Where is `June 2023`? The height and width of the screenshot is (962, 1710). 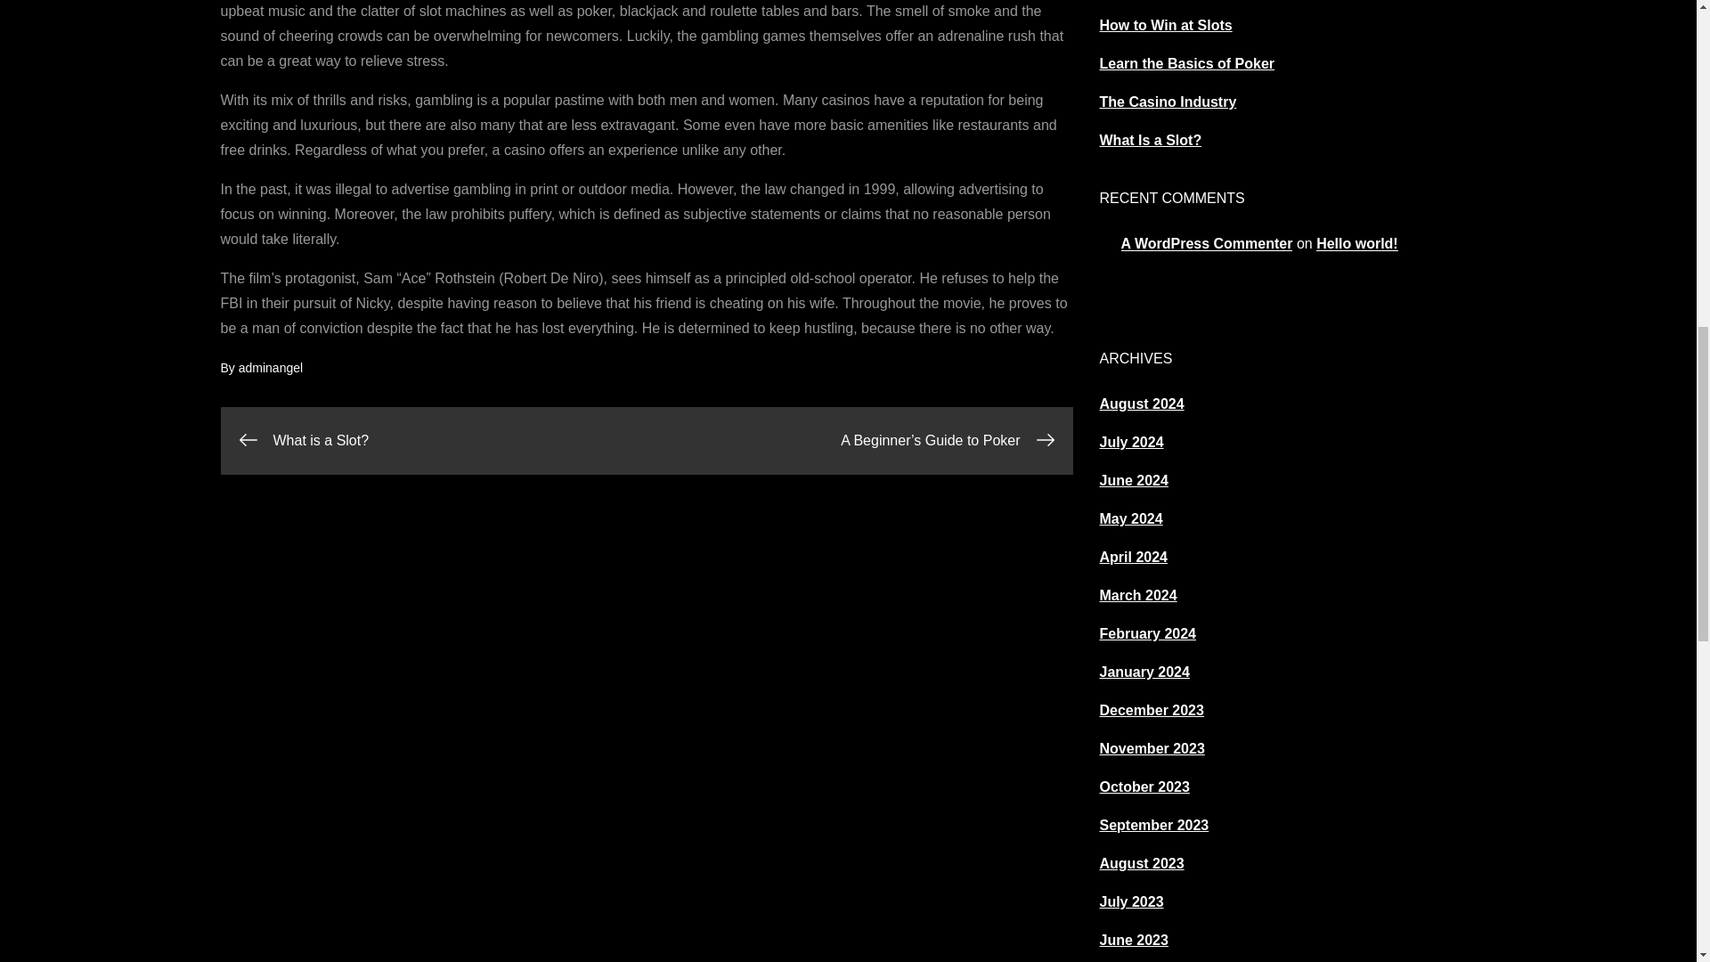
June 2023 is located at coordinates (1133, 939).